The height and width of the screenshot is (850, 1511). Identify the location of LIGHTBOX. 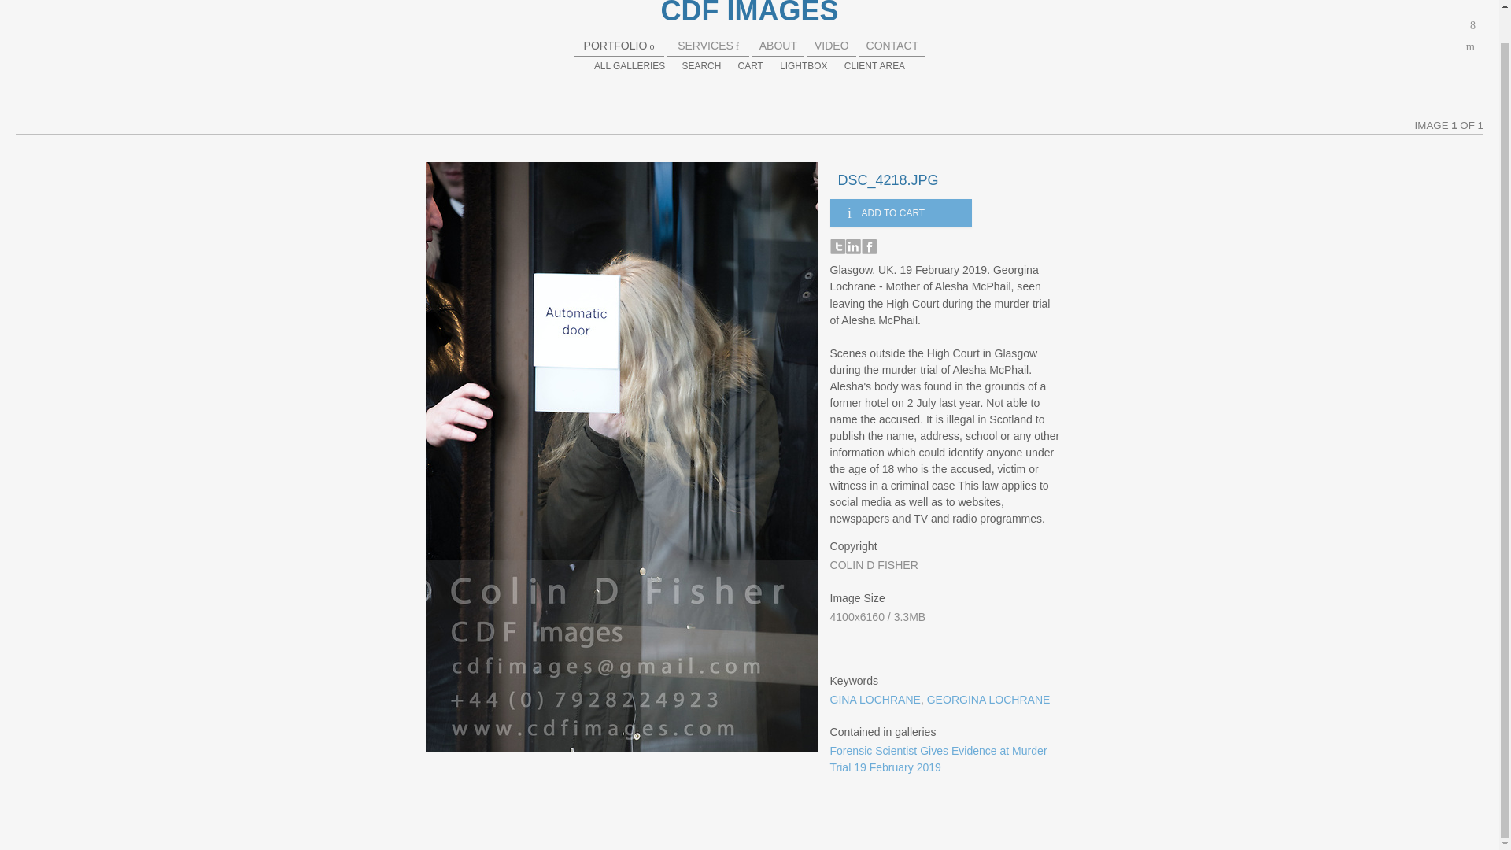
(803, 65).